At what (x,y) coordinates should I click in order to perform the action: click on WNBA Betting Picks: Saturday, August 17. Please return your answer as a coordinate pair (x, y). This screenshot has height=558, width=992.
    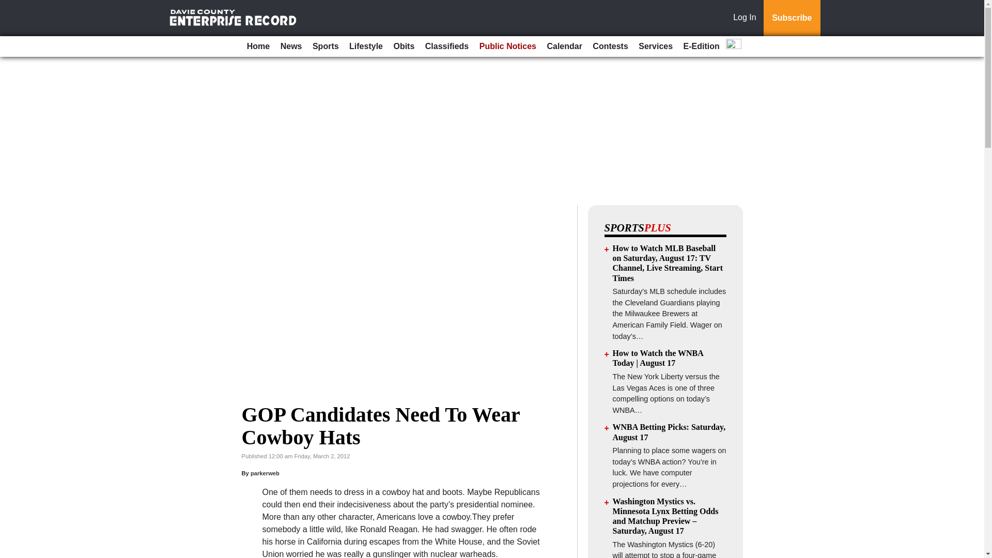
    Looking at the image, I should click on (670, 432).